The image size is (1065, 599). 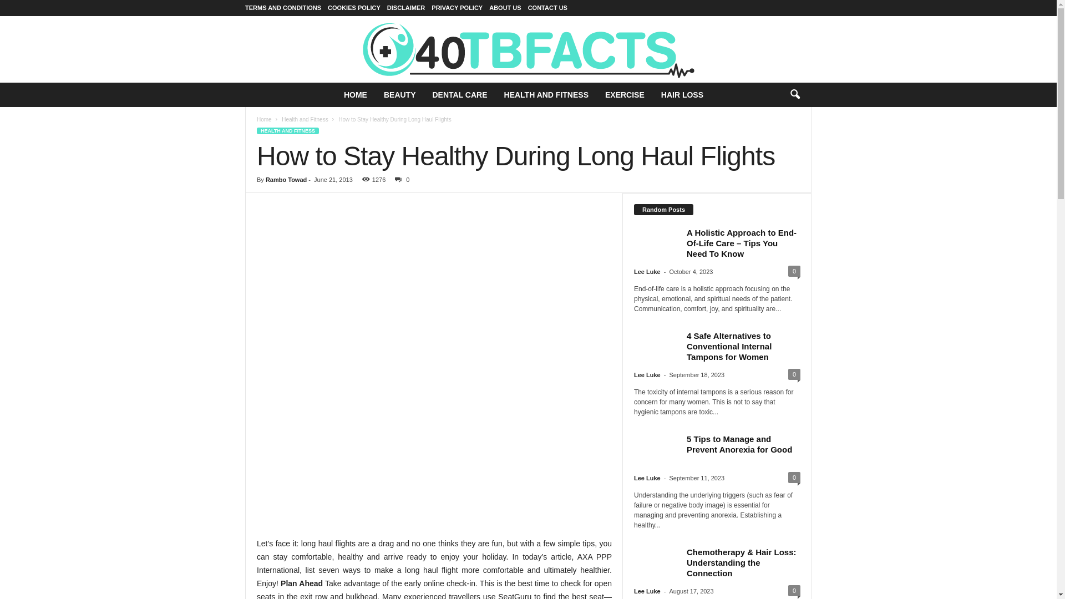 What do you see at coordinates (264, 120) in the screenshot?
I see `Home` at bounding box center [264, 120].